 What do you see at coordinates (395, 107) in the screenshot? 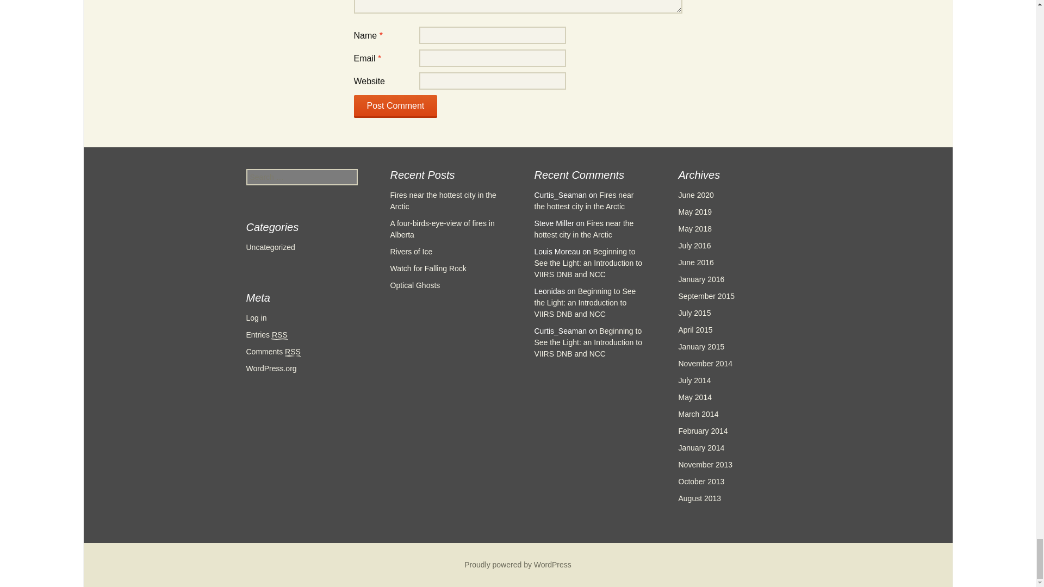
I see `Post Comment` at bounding box center [395, 107].